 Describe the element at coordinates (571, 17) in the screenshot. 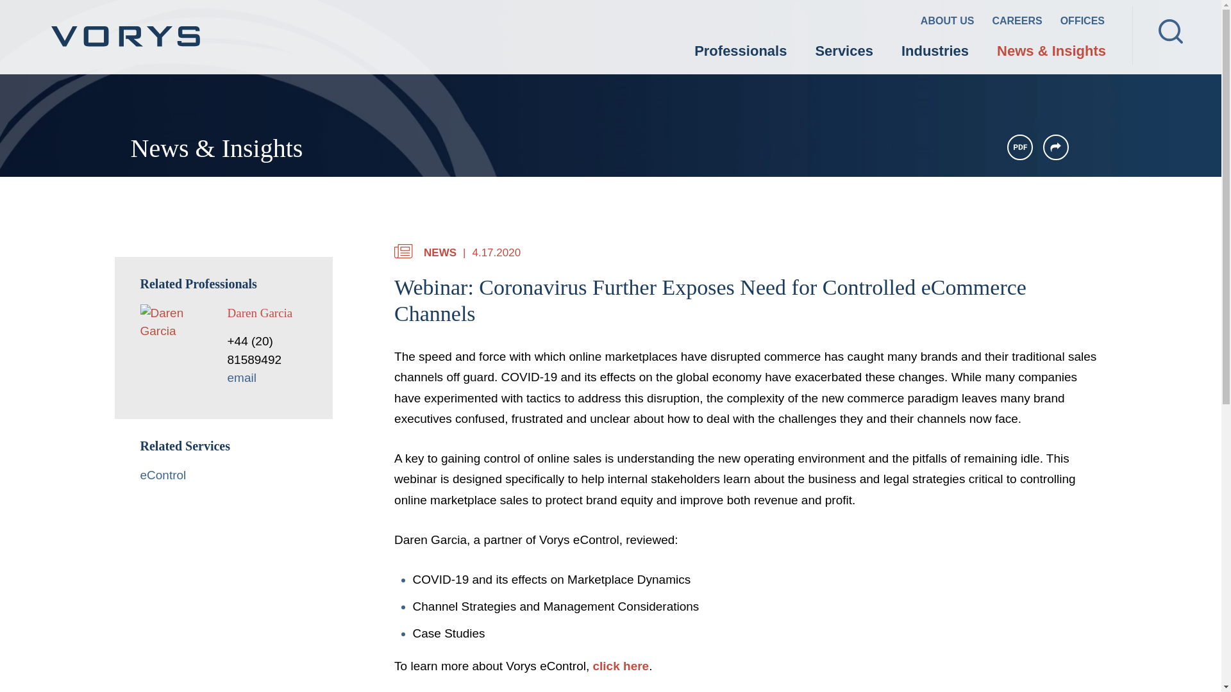

I see `Main Menu` at that location.